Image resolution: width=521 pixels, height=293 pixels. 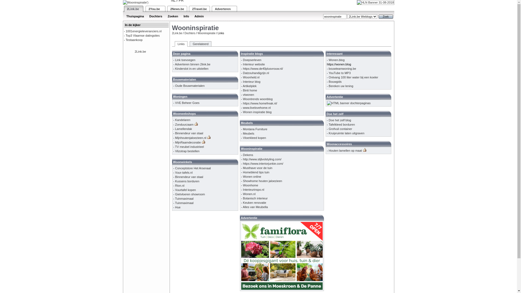 What do you see at coordinates (199, 16) in the screenshot?
I see `Admin` at bounding box center [199, 16].